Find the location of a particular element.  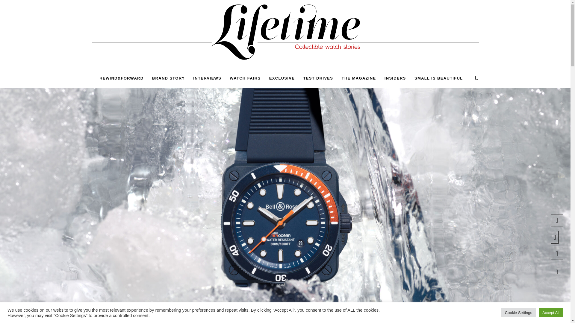

SMALL IS BEAUTIFUL is located at coordinates (438, 78).